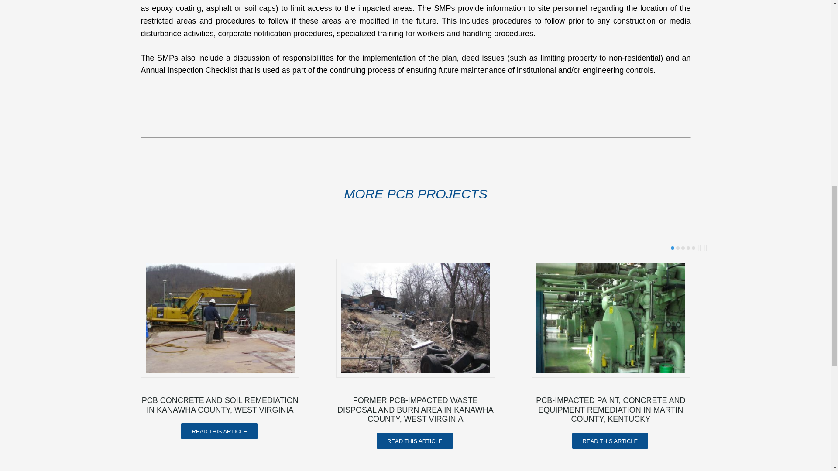  I want to click on READ THIS ARTICLE, so click(610, 440).